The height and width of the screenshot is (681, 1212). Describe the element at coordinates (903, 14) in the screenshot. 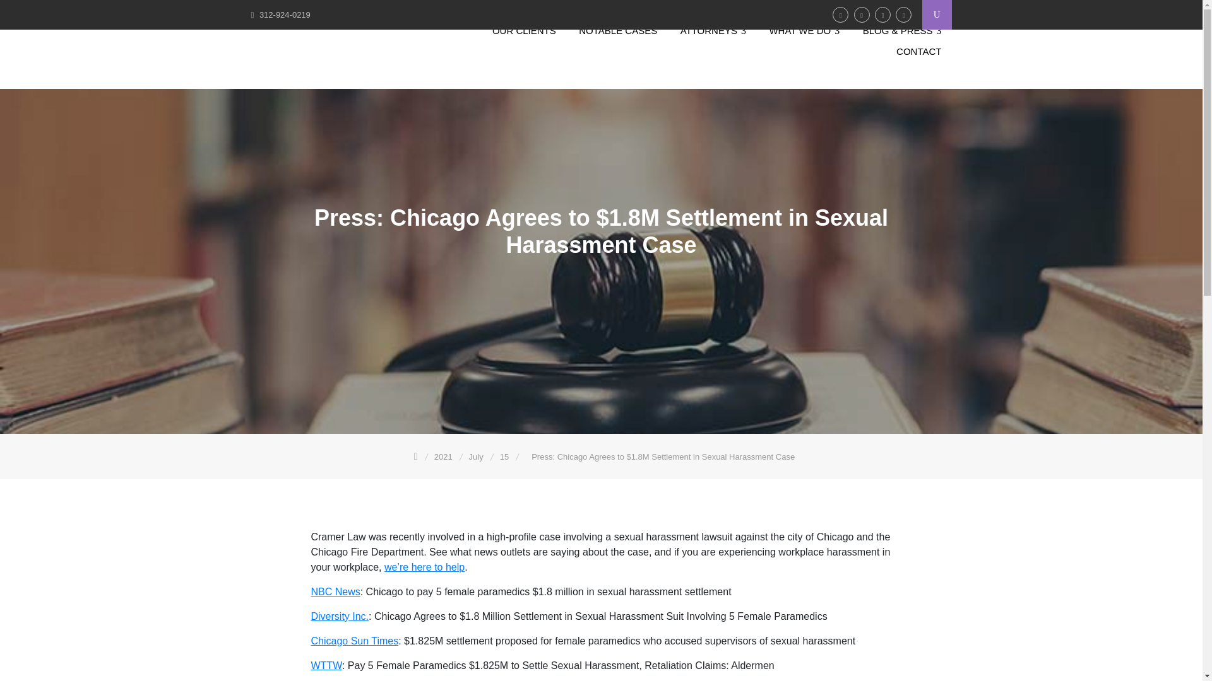

I see `Instagram` at that location.